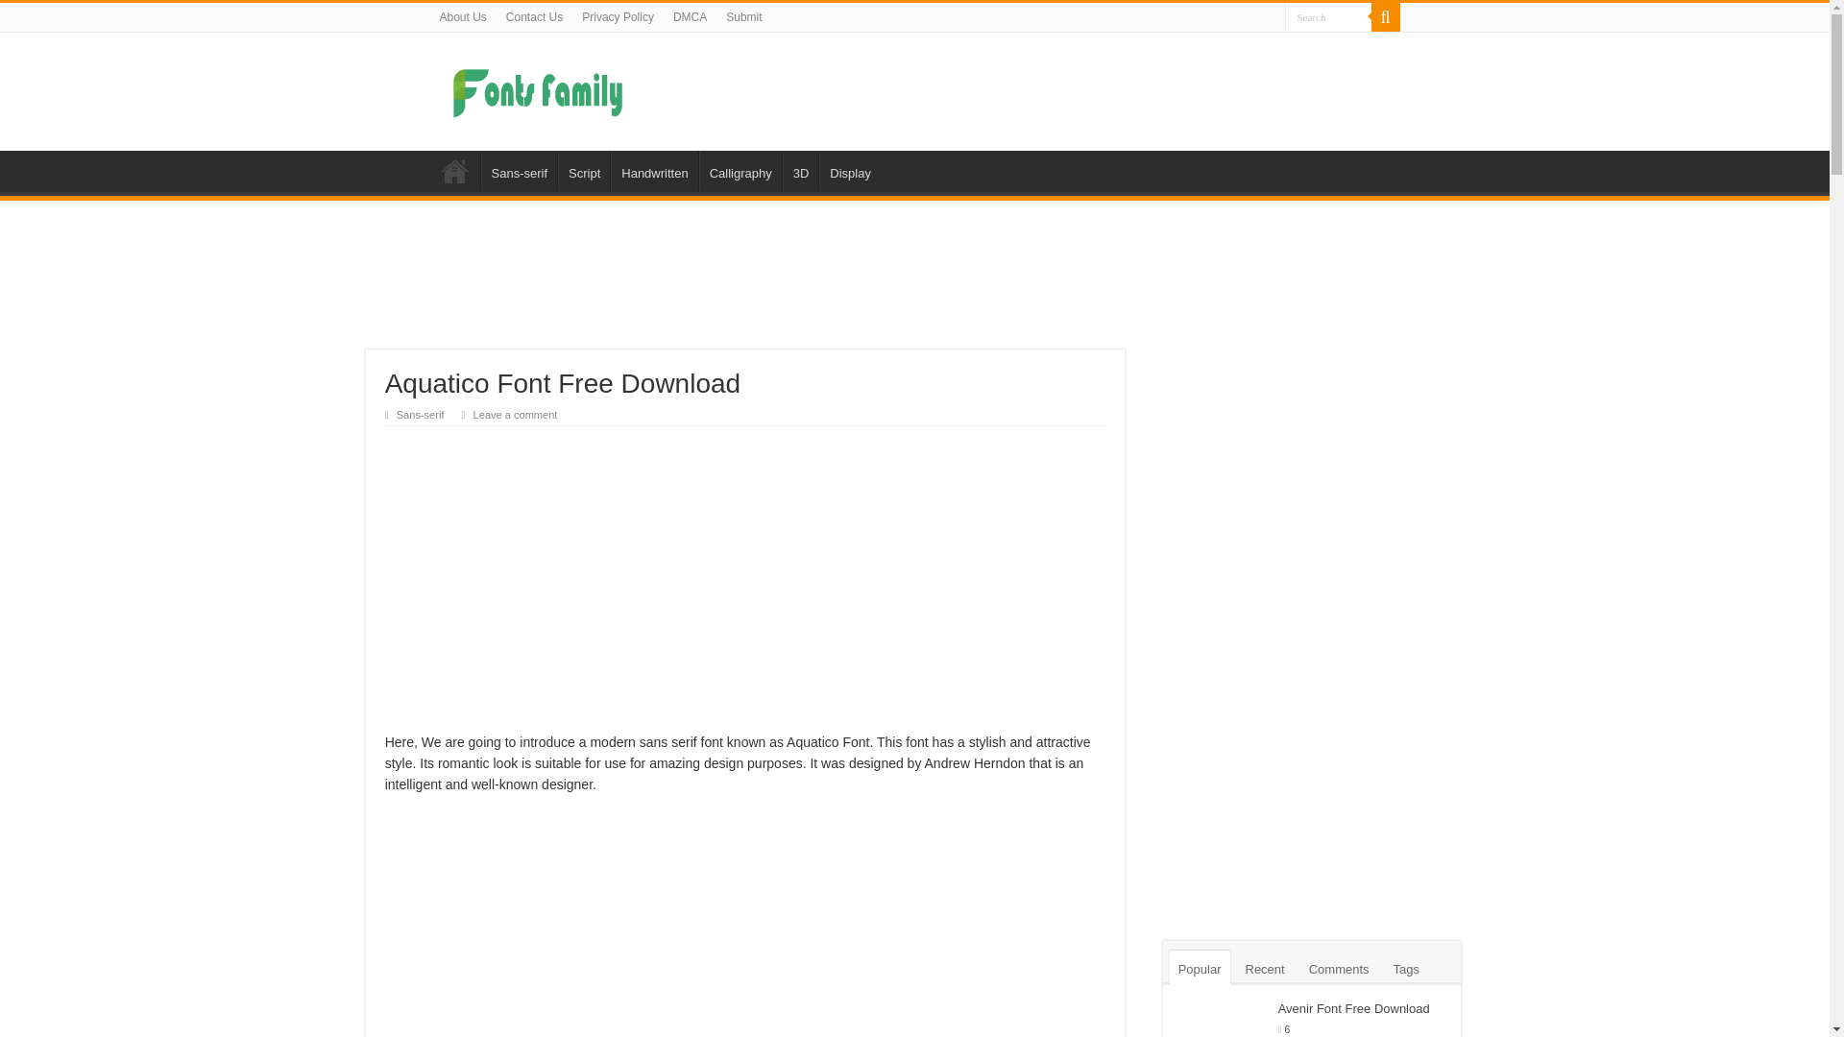 Image resolution: width=1844 pixels, height=1037 pixels. Describe the element at coordinates (653, 170) in the screenshot. I see `Handwritten` at that location.